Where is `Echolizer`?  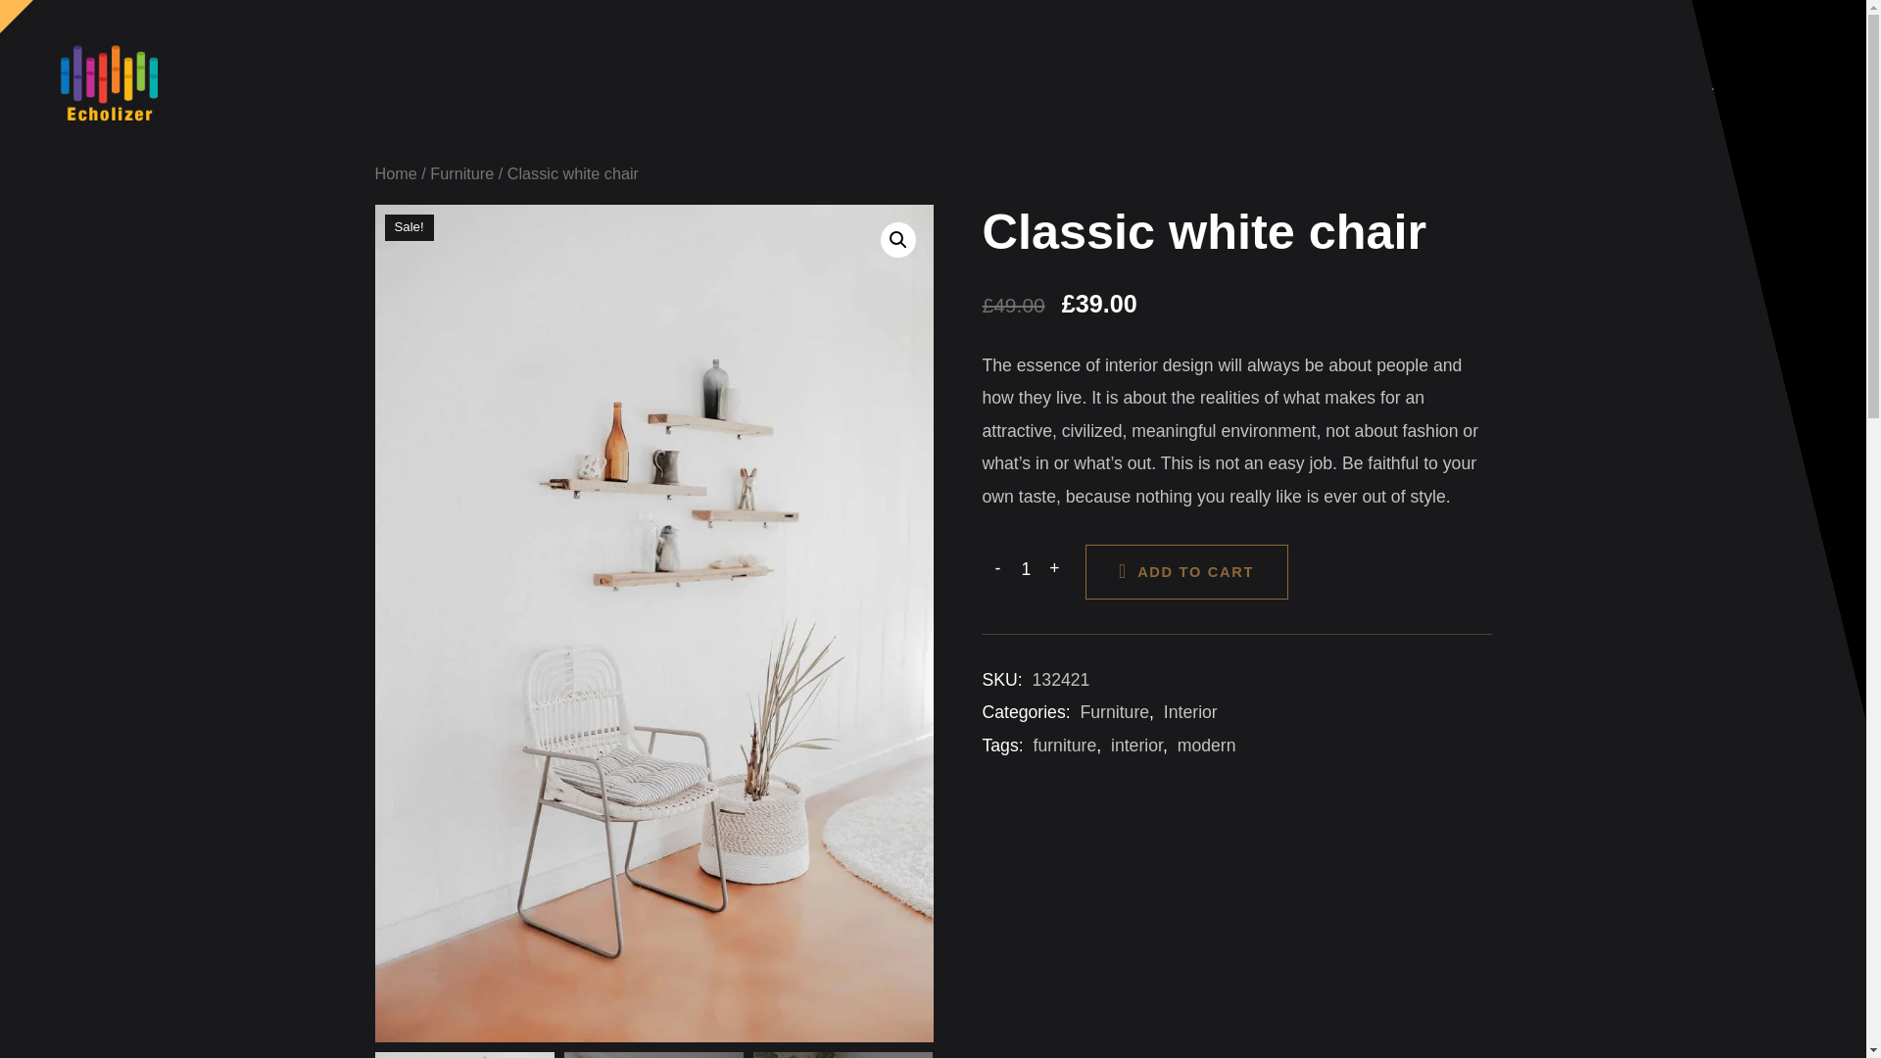 Echolizer is located at coordinates (110, 81).